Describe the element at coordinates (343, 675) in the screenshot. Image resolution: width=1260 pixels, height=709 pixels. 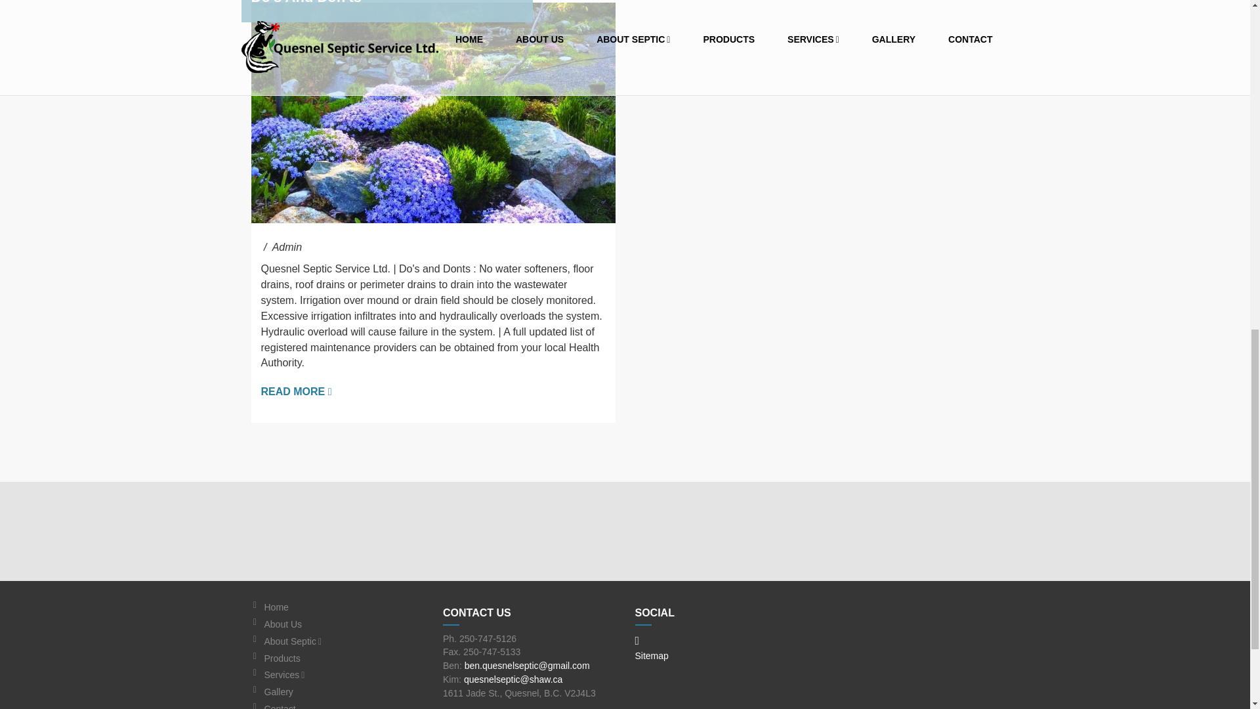
I see `Services` at that location.